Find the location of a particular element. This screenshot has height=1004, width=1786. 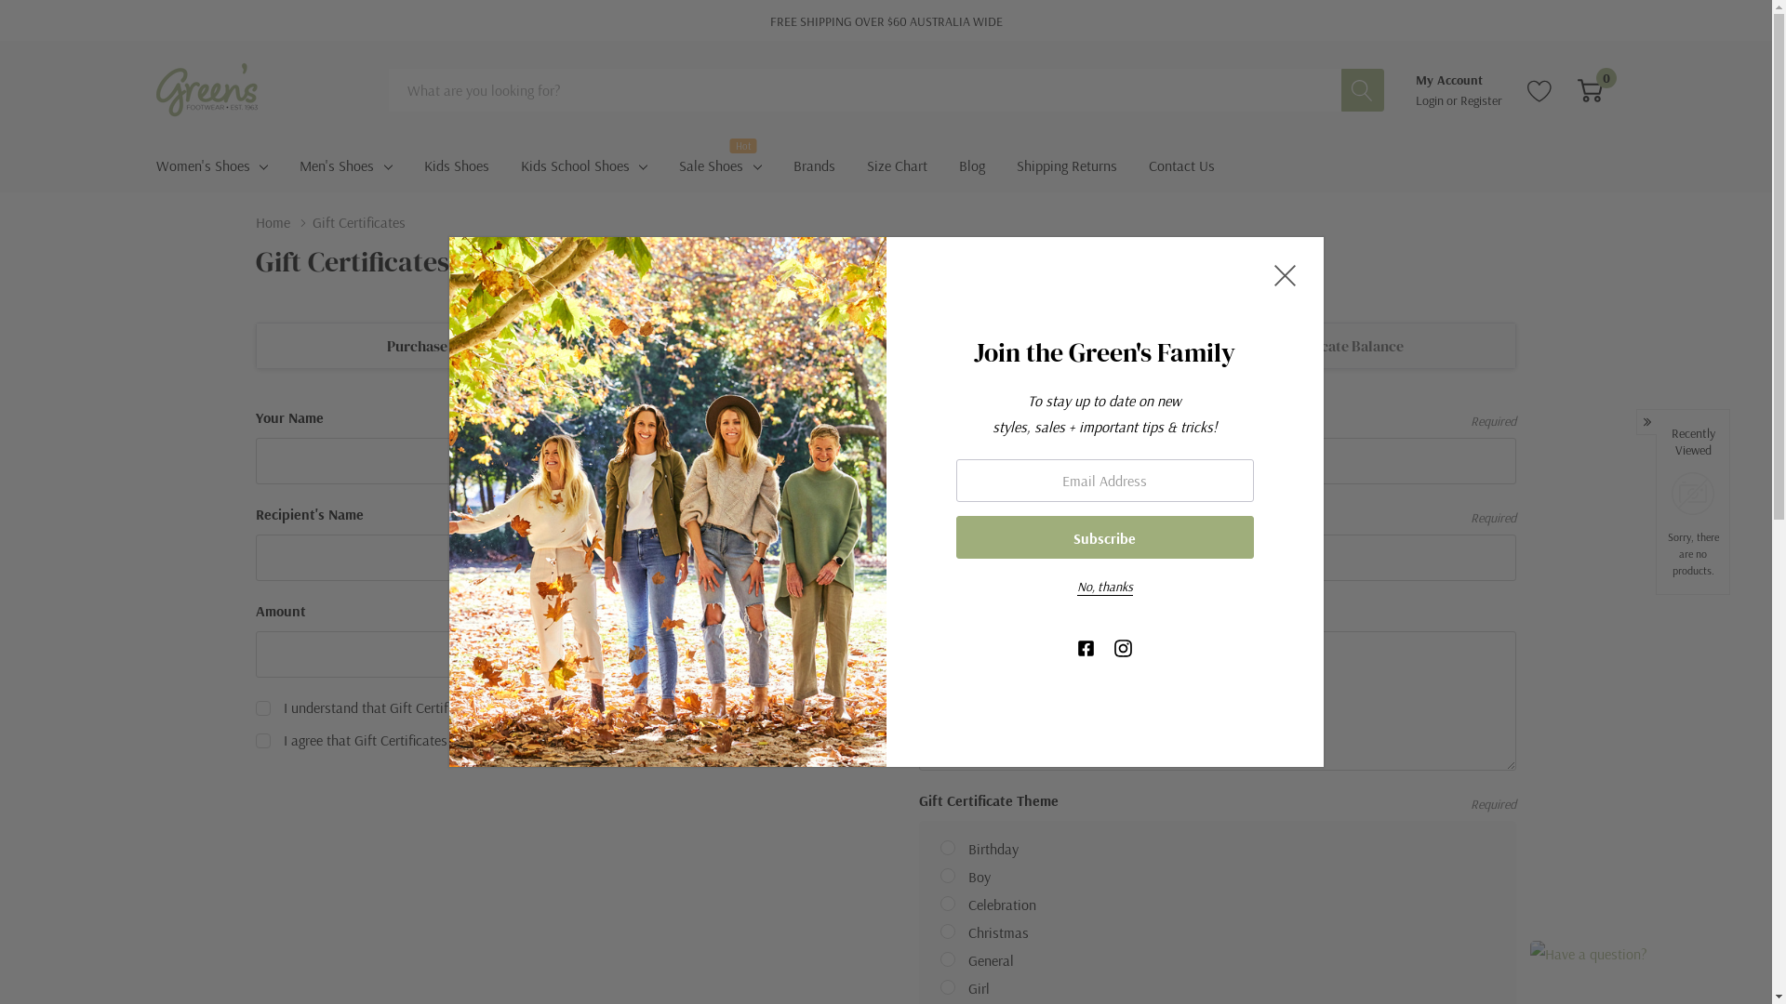

Register is located at coordinates (1481, 99).